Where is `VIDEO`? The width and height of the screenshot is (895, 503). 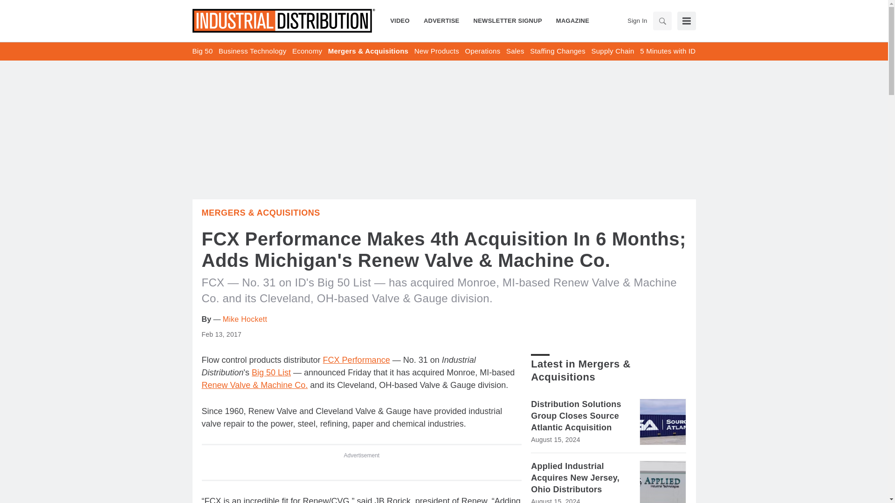 VIDEO is located at coordinates (404, 20).